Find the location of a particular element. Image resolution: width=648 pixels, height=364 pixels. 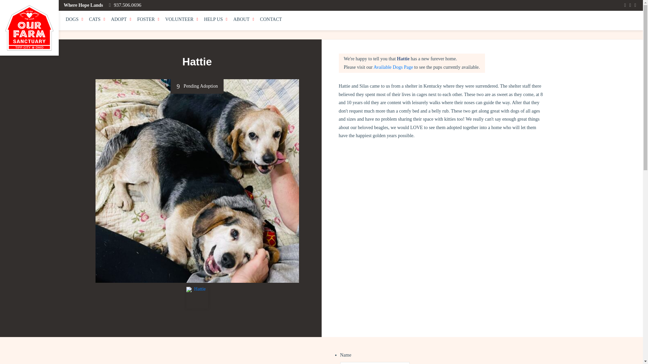

CATS is located at coordinates (97, 20).